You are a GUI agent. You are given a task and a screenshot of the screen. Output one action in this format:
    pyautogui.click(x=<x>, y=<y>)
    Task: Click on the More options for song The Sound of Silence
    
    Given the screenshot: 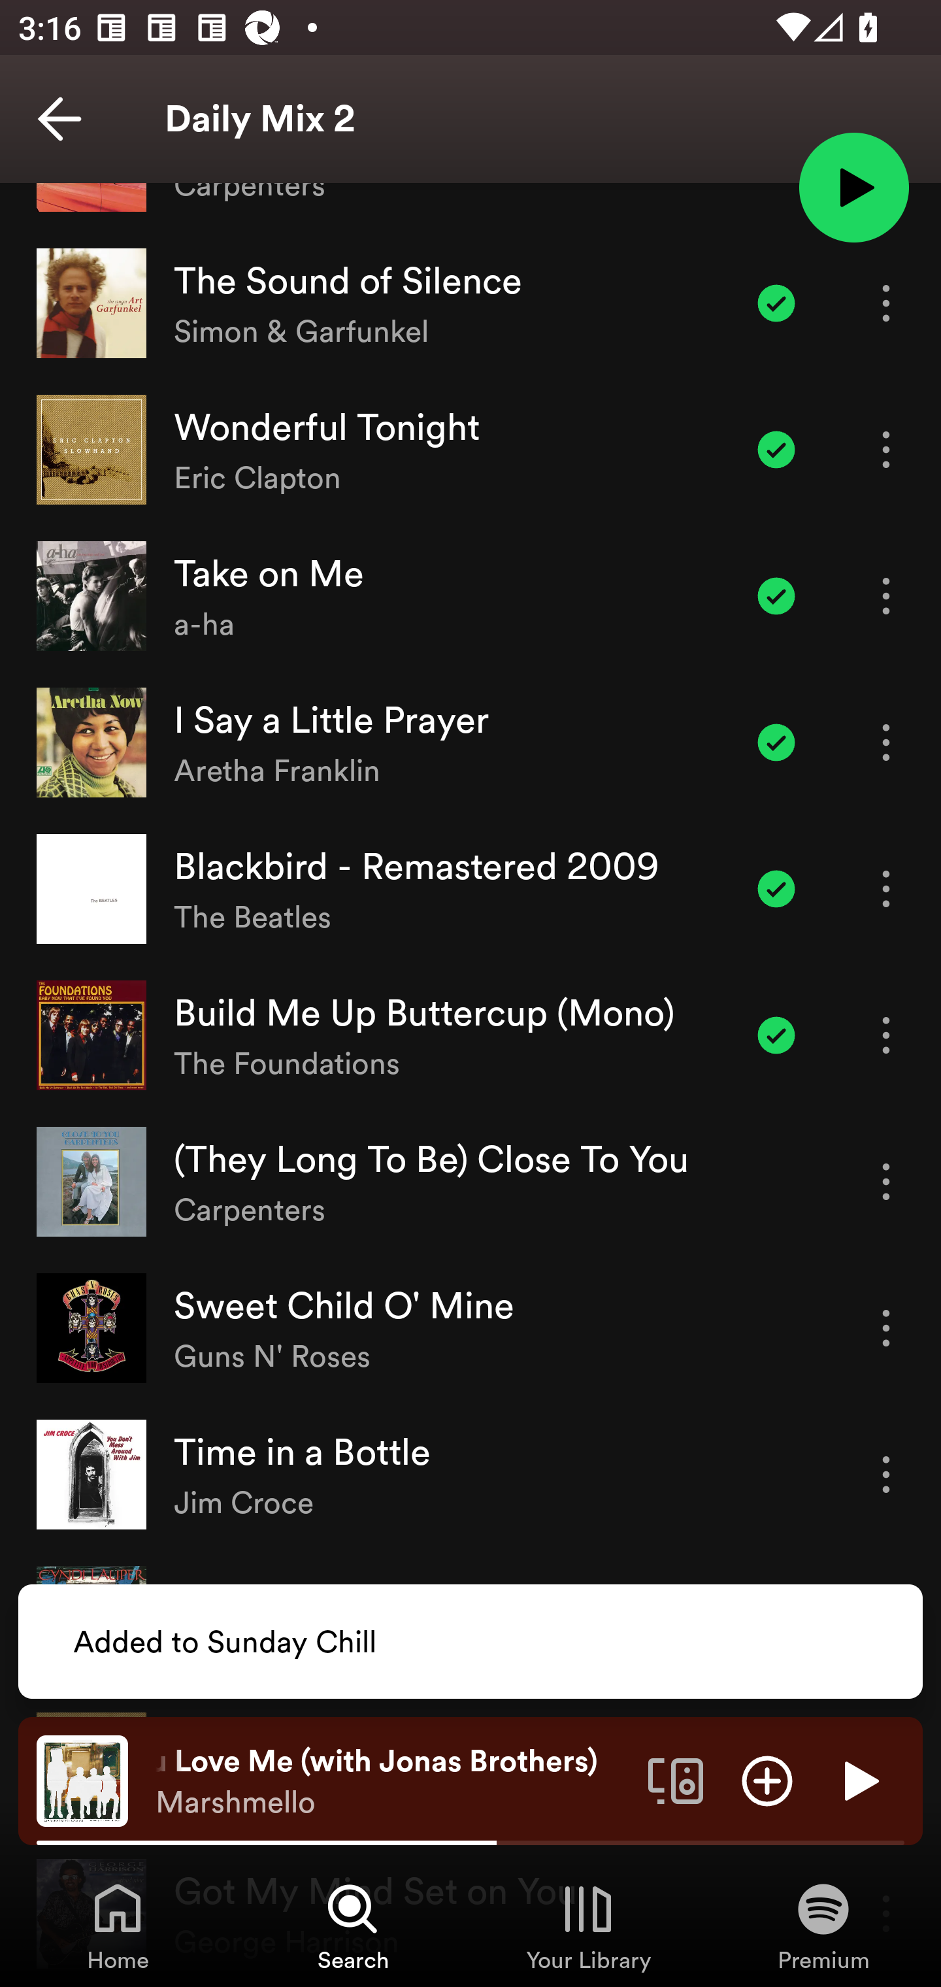 What is the action you would take?
    pyautogui.click(x=886, y=303)
    